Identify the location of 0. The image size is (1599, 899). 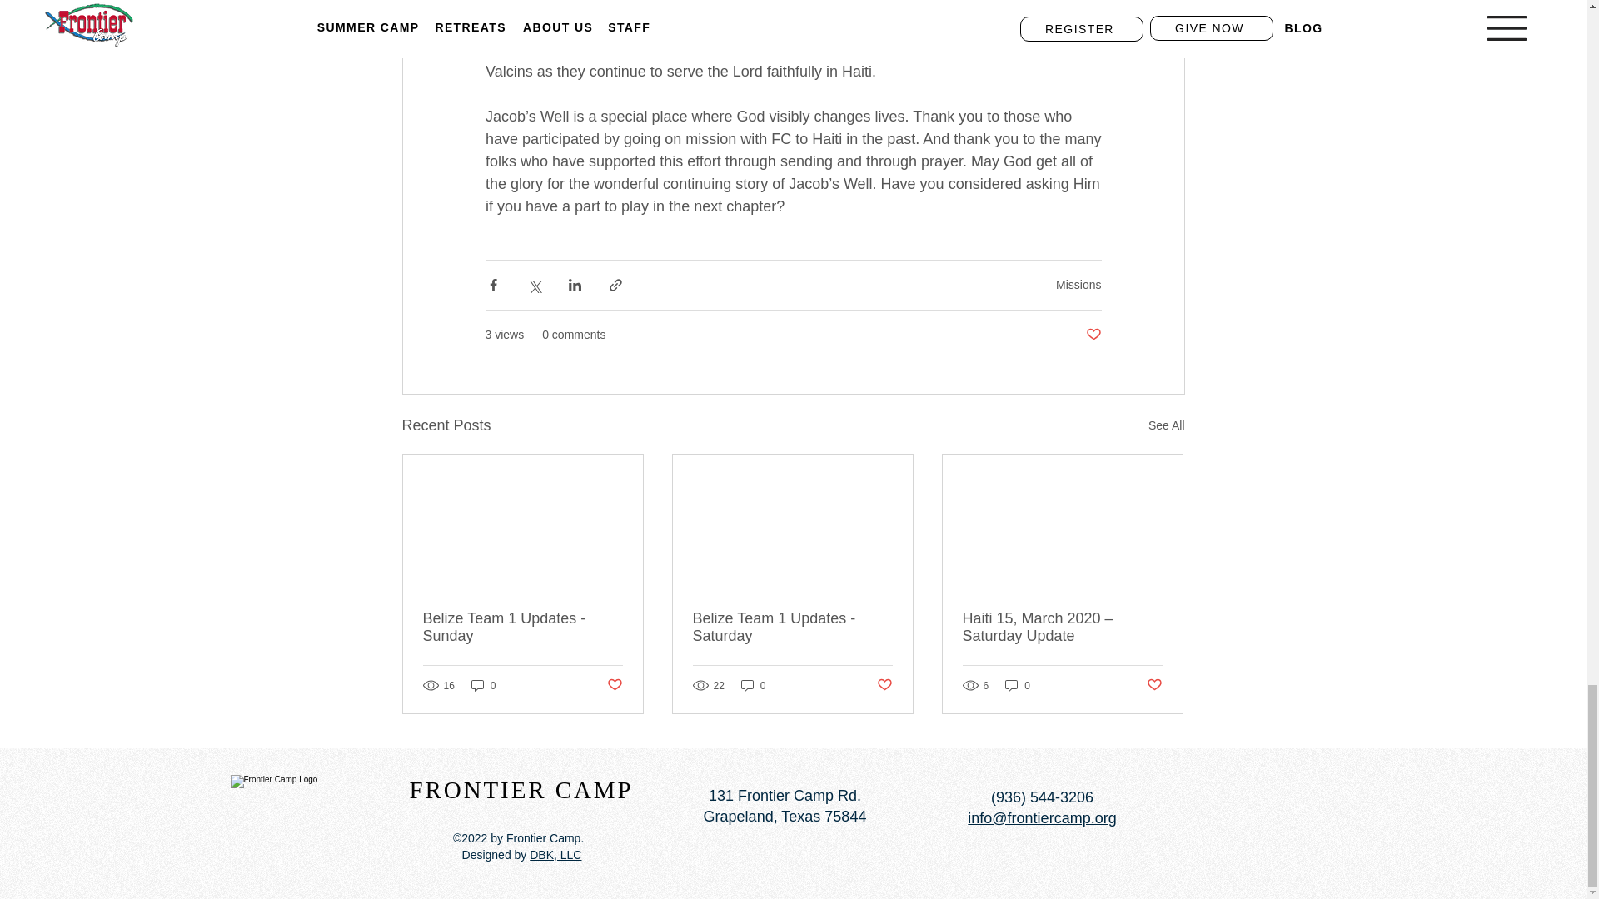
(483, 685).